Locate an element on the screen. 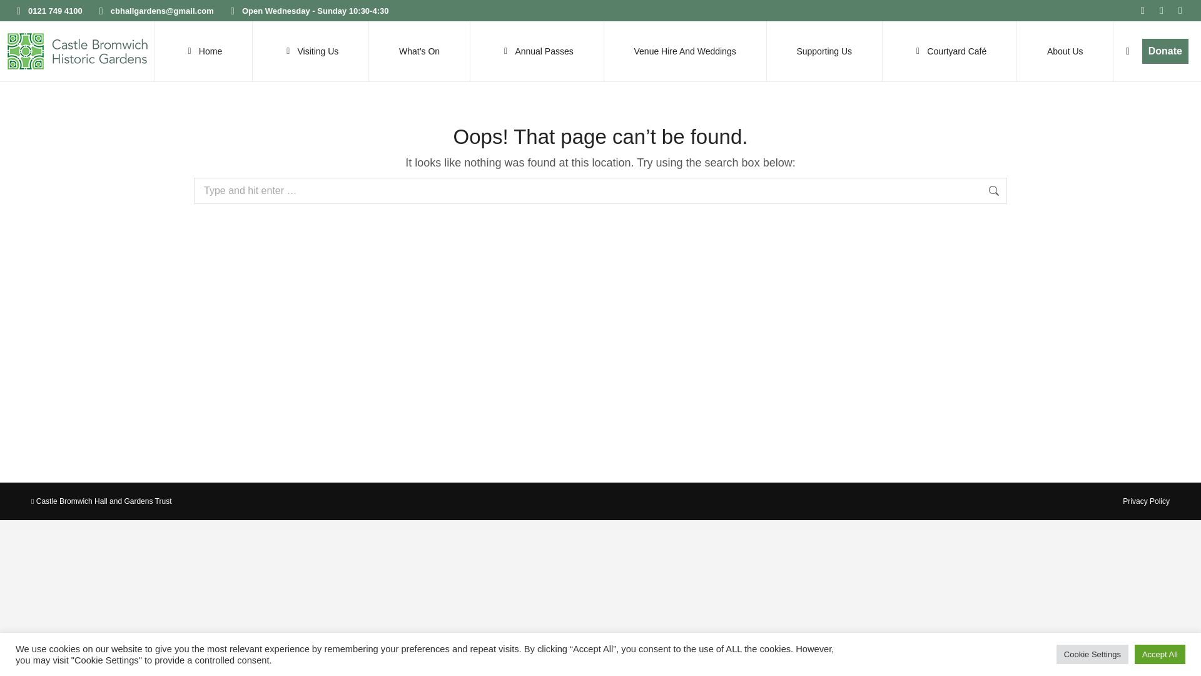 This screenshot has height=676, width=1201. Instagram page opens in new window is located at coordinates (1180, 11).